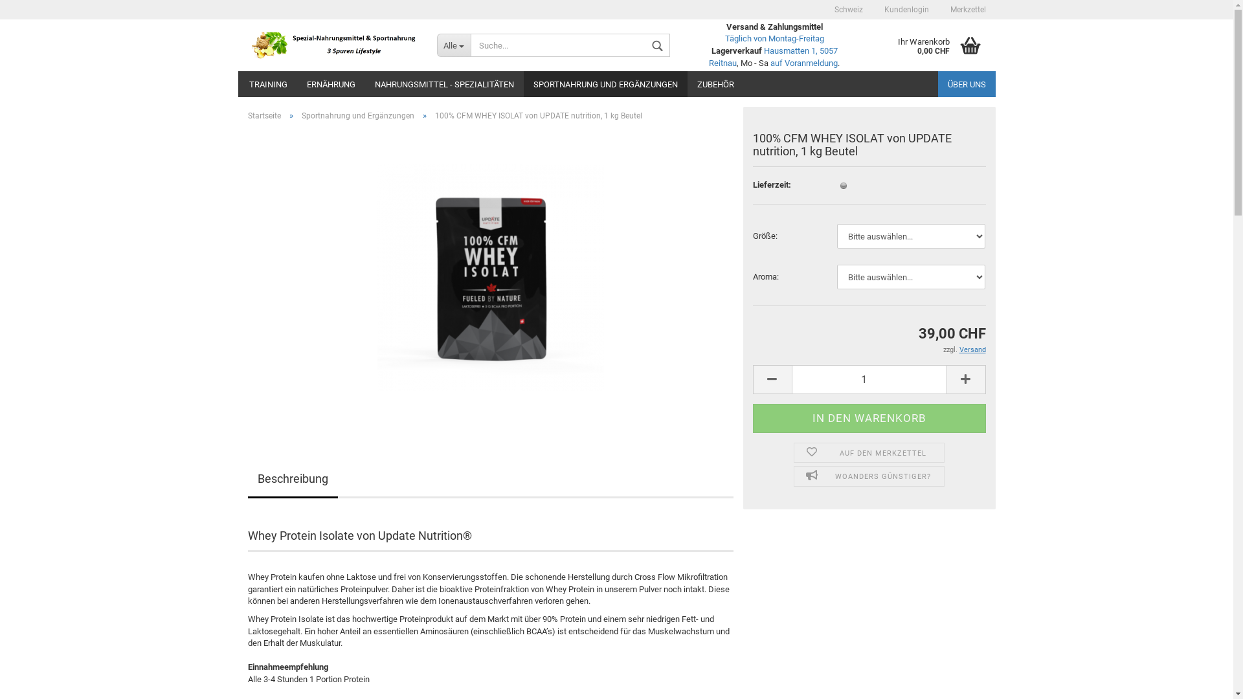 The image size is (1243, 699). What do you see at coordinates (849, 10) in the screenshot?
I see `Schweiz` at bounding box center [849, 10].